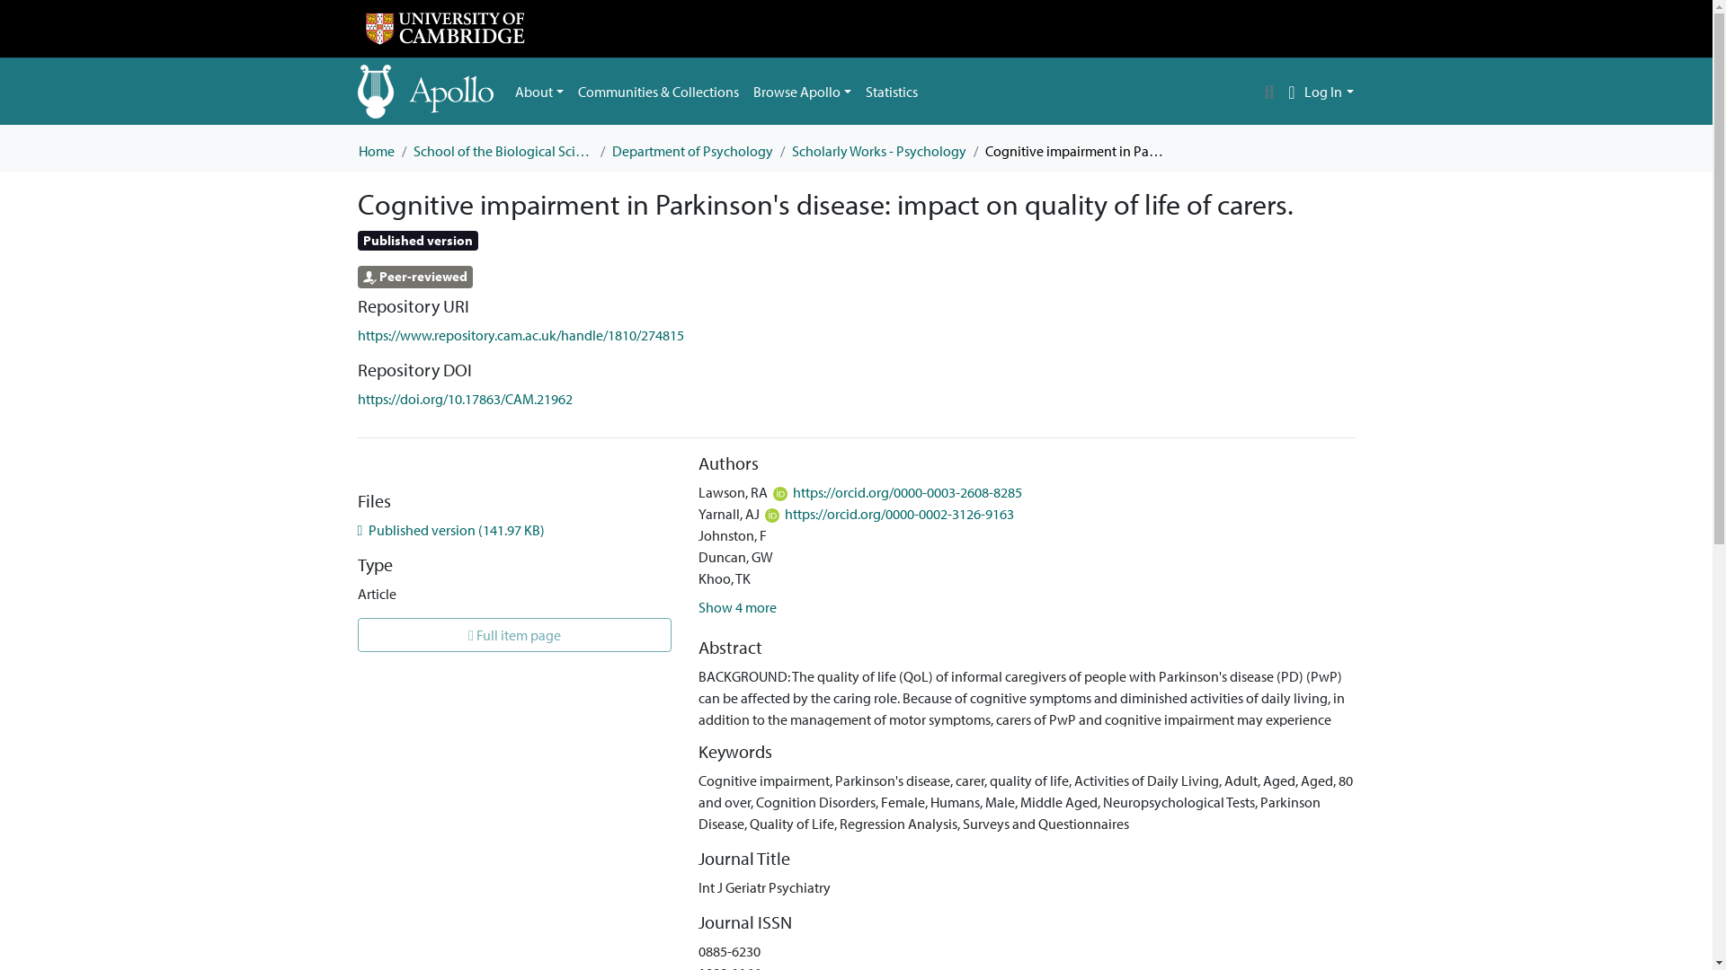  What do you see at coordinates (690, 151) in the screenshot?
I see `Department of Psychology` at bounding box center [690, 151].